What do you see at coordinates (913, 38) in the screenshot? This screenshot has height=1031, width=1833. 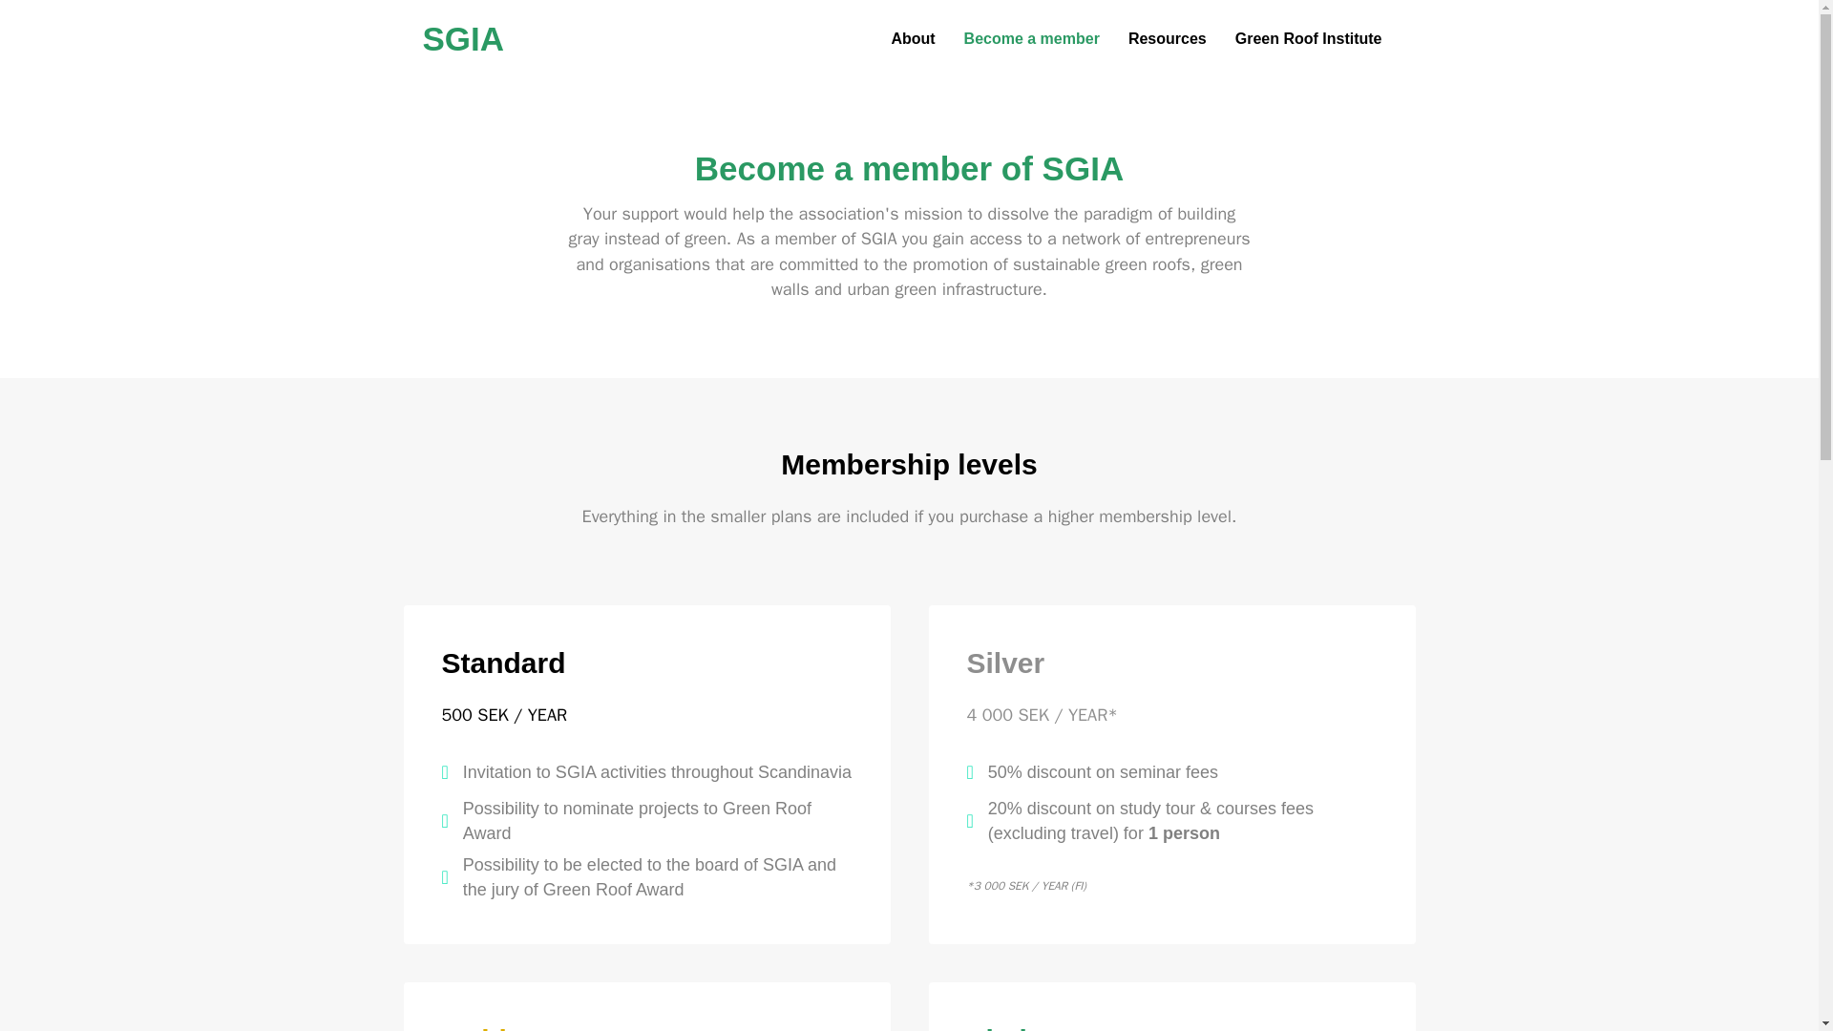 I see `About` at bounding box center [913, 38].